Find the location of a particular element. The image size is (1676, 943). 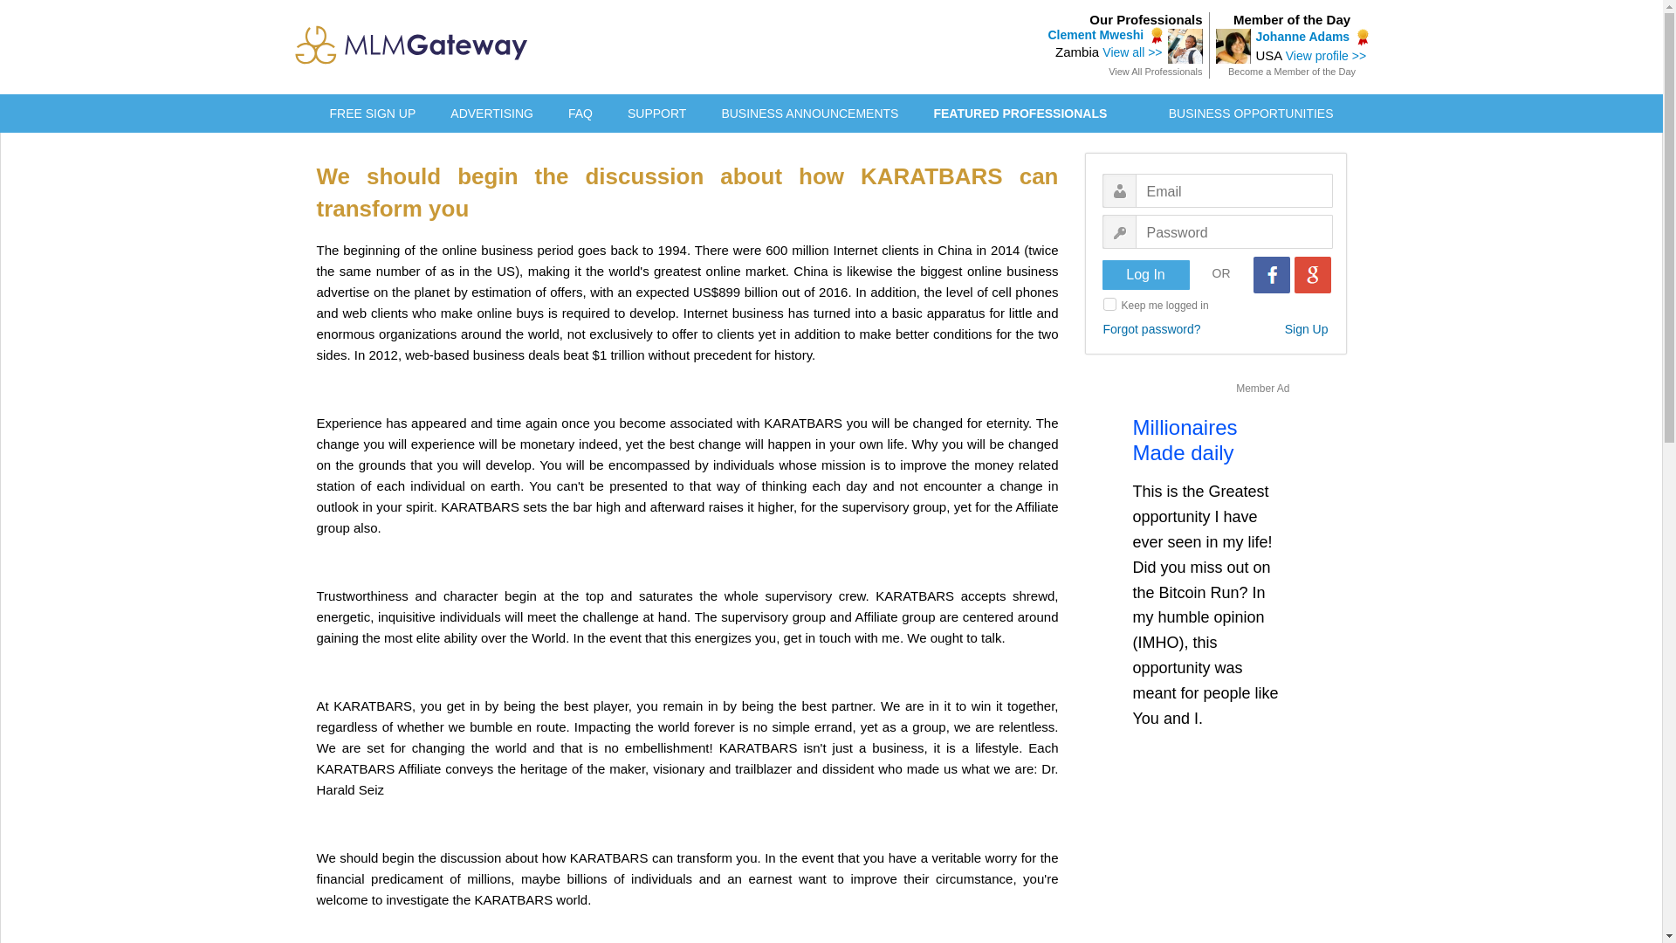

Millionaires Made daily is located at coordinates (1185, 440).